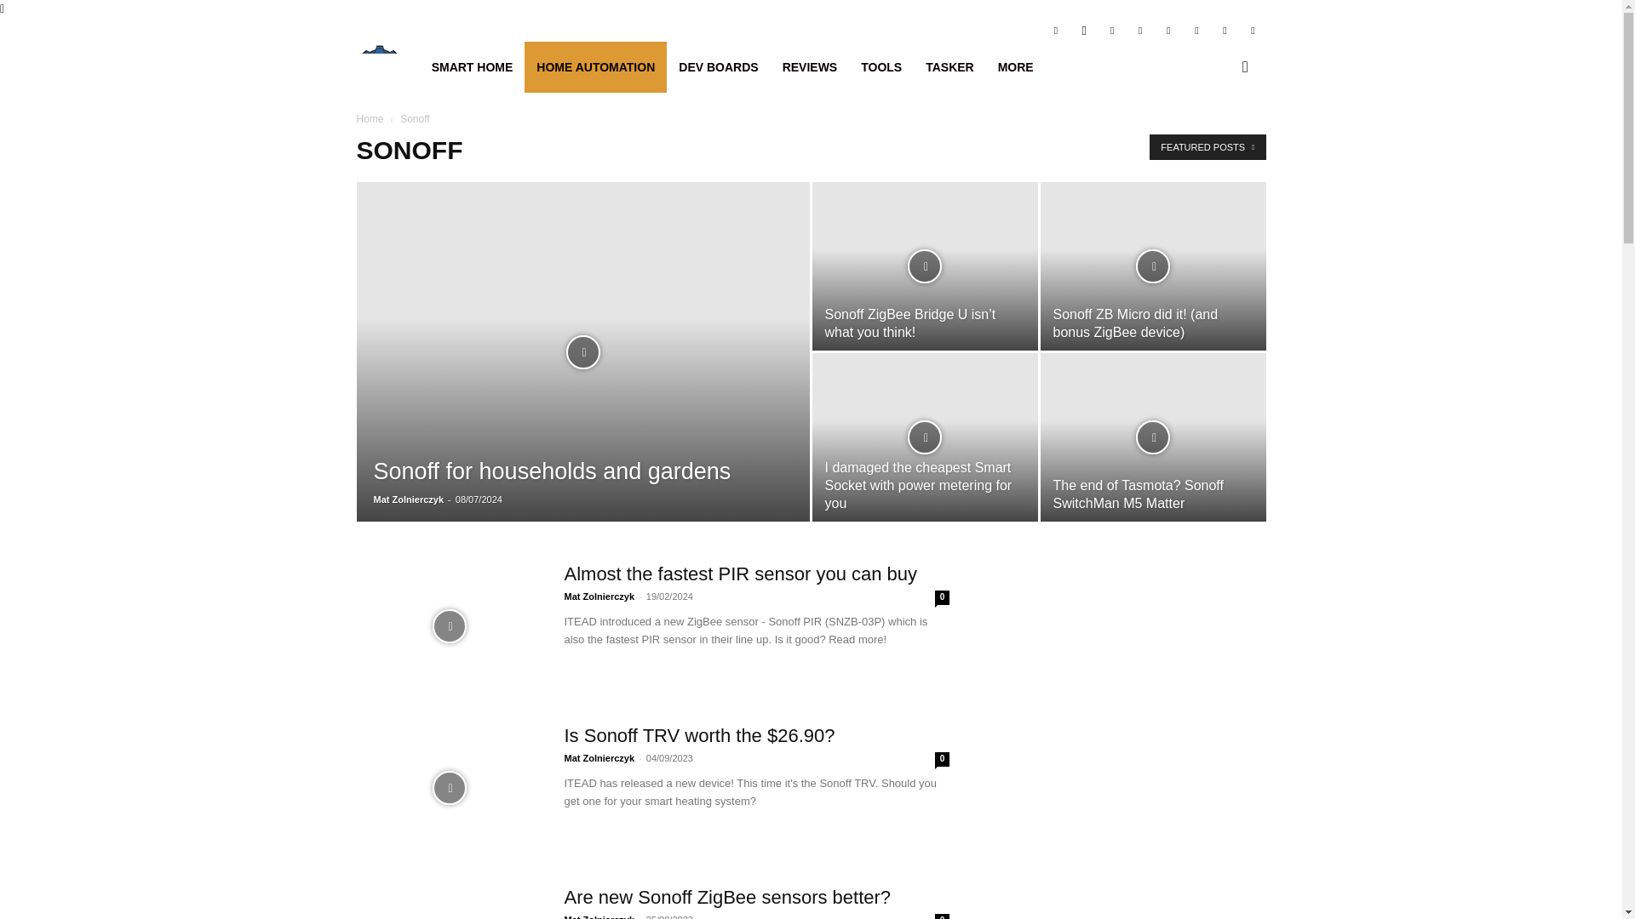 The height and width of the screenshot is (919, 1635). What do you see at coordinates (1196, 29) in the screenshot?
I see `Twitch` at bounding box center [1196, 29].